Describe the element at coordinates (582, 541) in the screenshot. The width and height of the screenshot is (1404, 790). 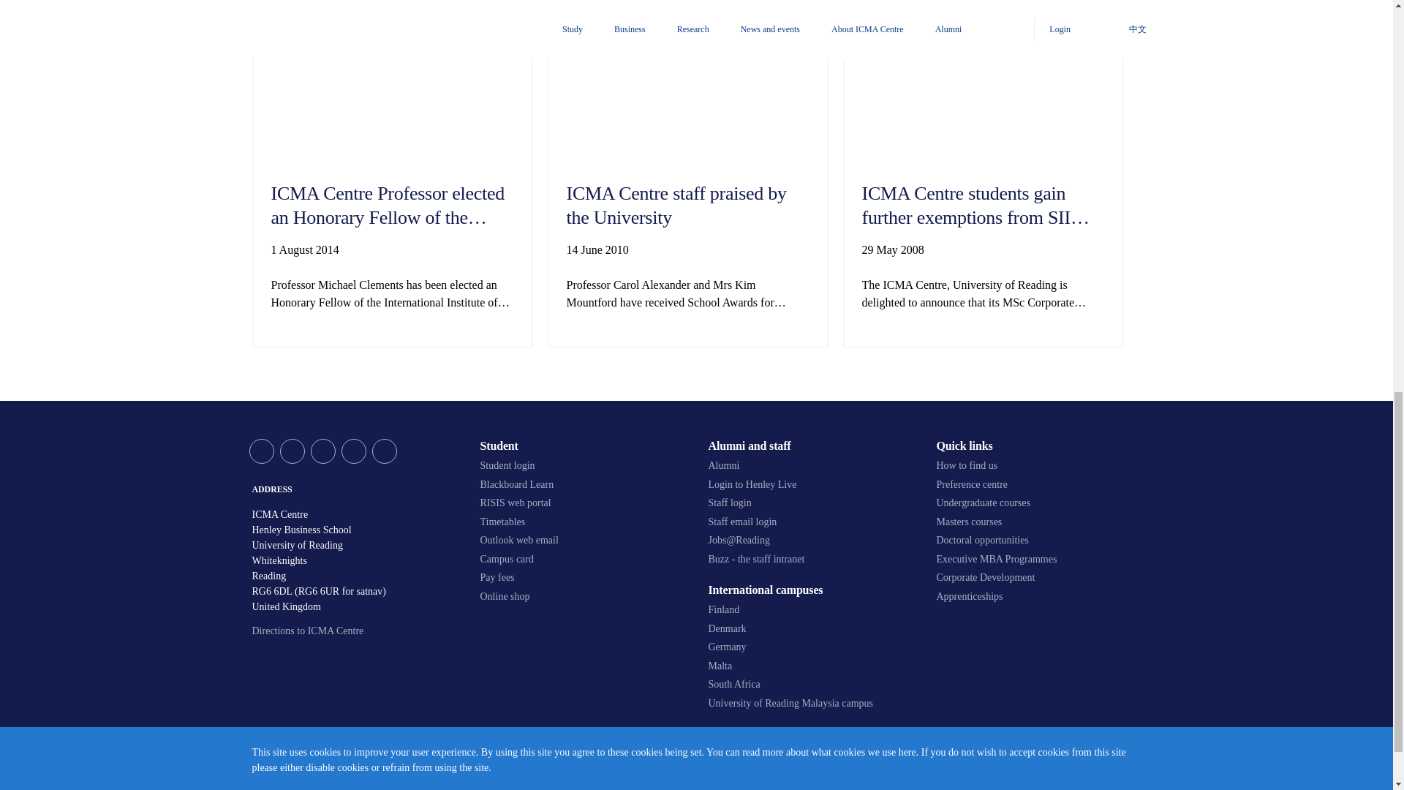
I see `Outlook web email` at that location.